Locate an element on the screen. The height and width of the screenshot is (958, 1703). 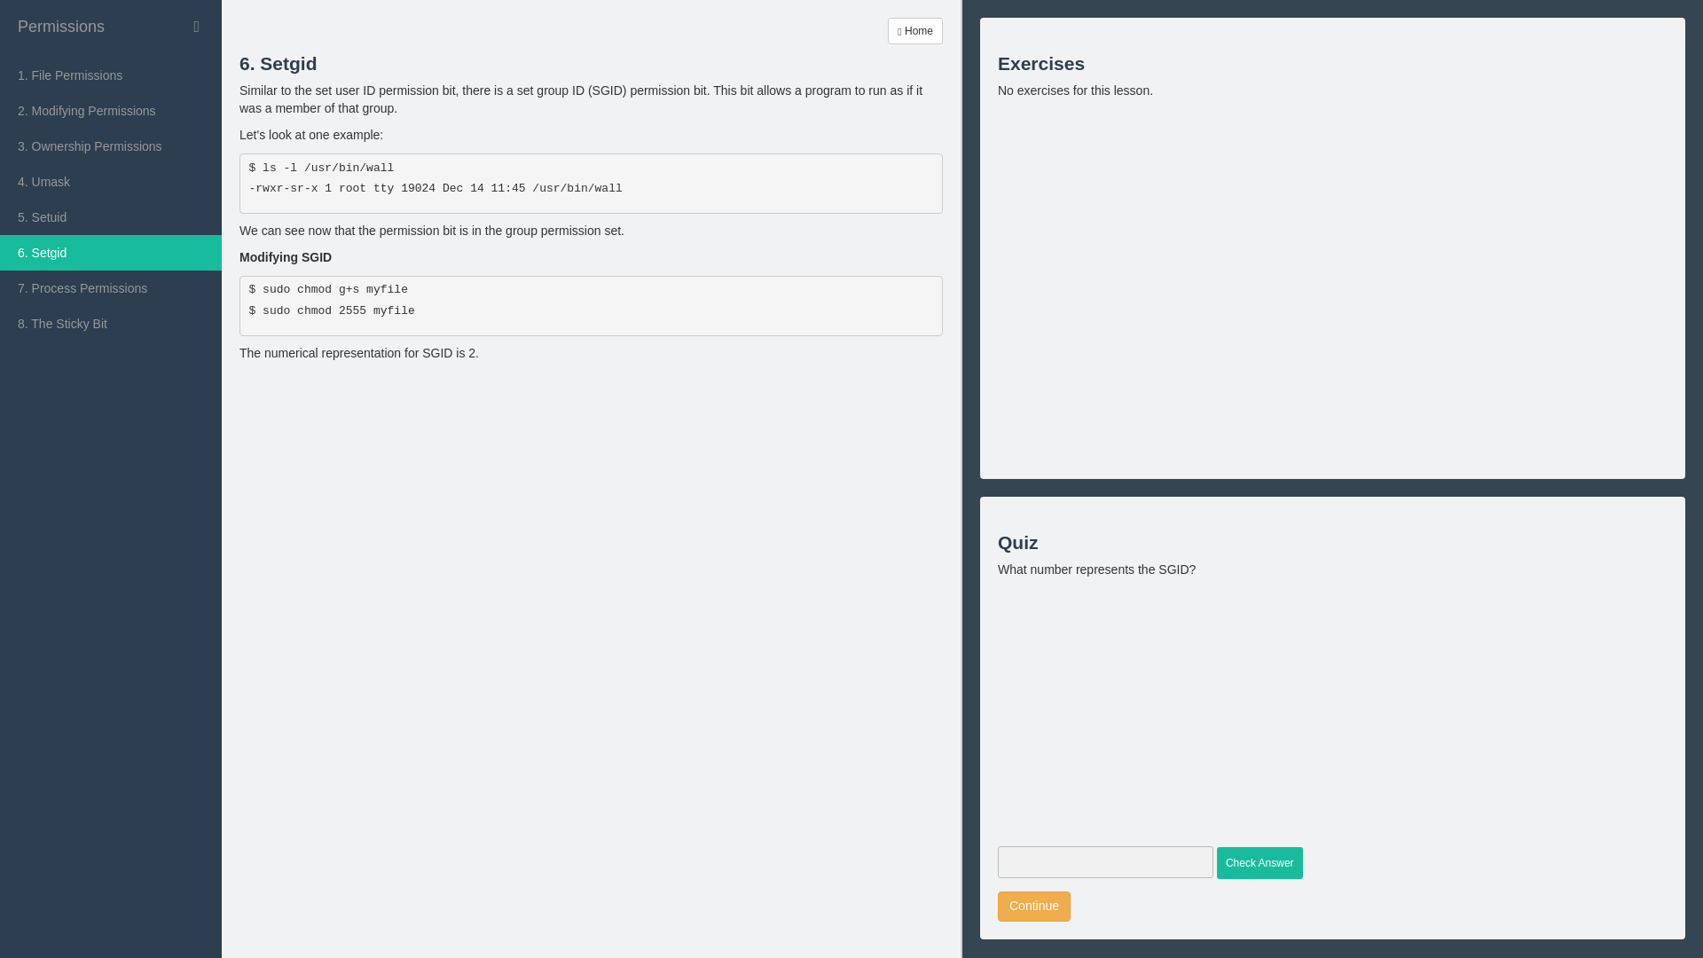
3. Ownership Permissions is located at coordinates (110, 145).